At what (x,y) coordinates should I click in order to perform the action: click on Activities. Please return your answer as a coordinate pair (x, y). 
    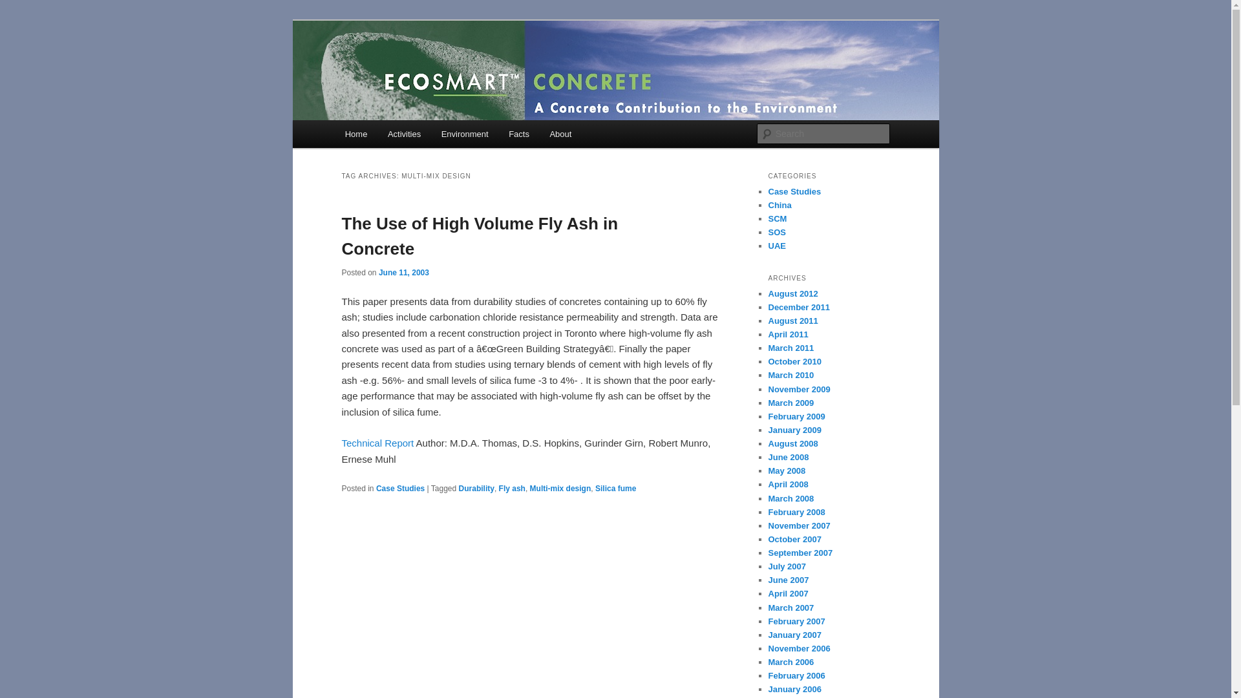
    Looking at the image, I should click on (403, 133).